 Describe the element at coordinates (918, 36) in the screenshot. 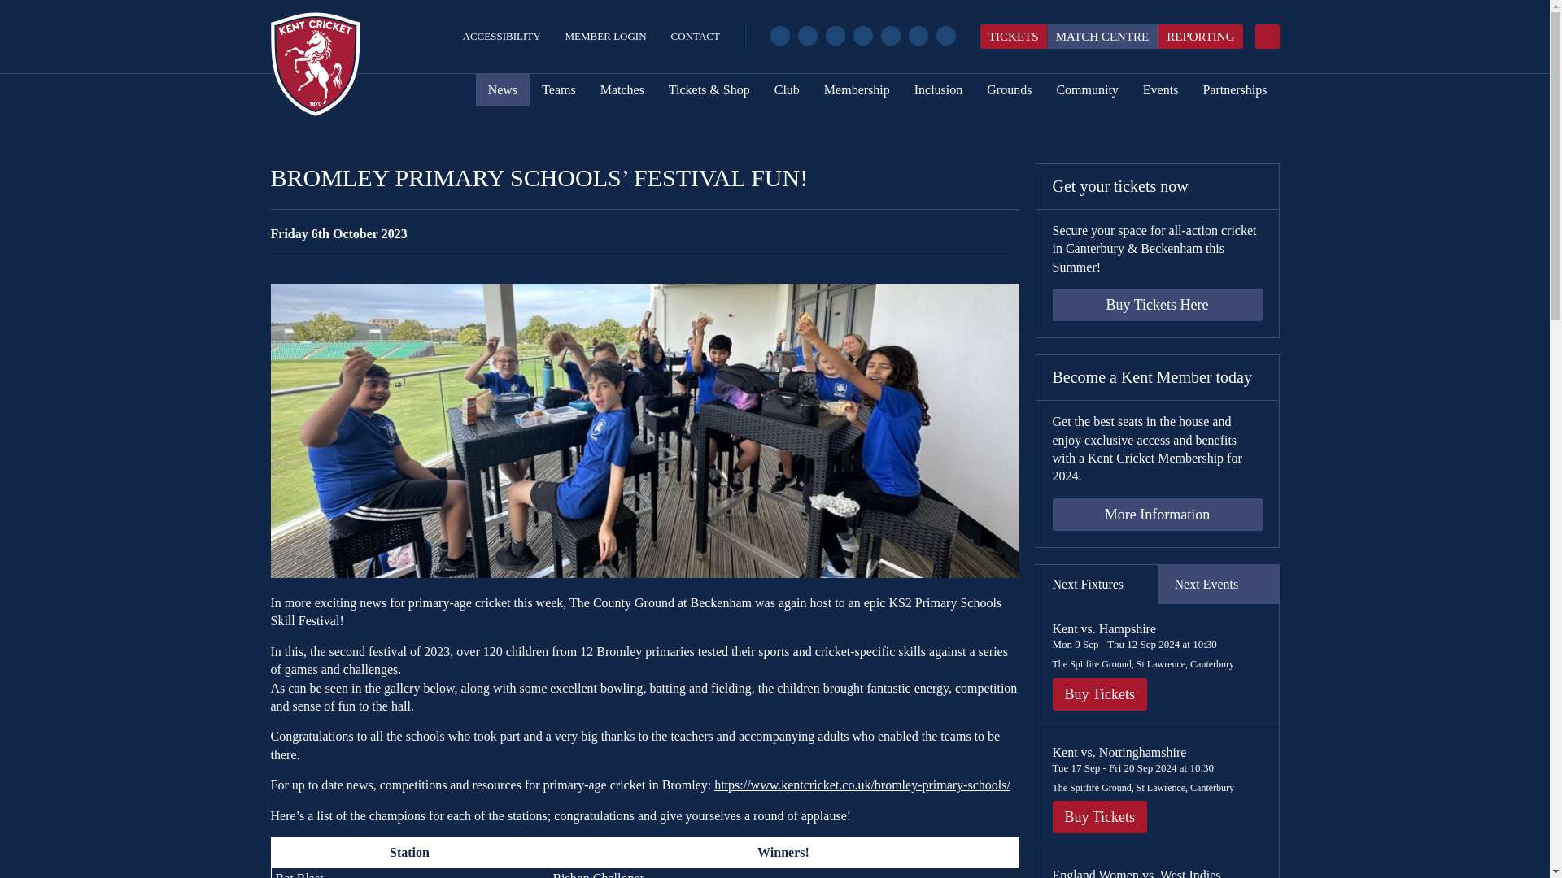

I see `LinkedIn` at that location.